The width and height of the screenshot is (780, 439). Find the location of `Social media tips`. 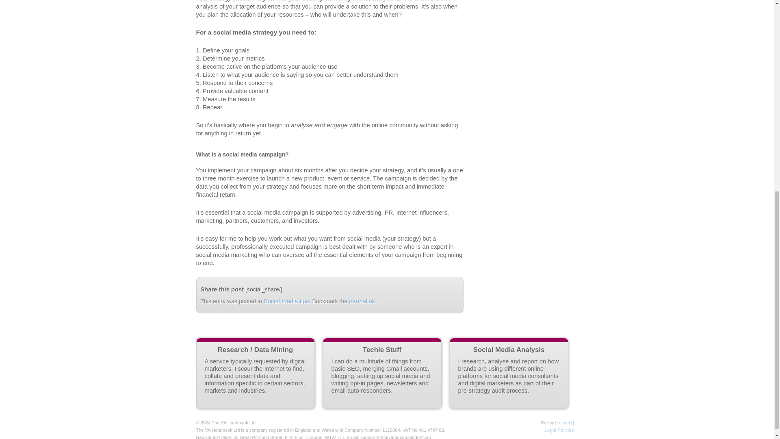

Social media tips is located at coordinates (286, 301).